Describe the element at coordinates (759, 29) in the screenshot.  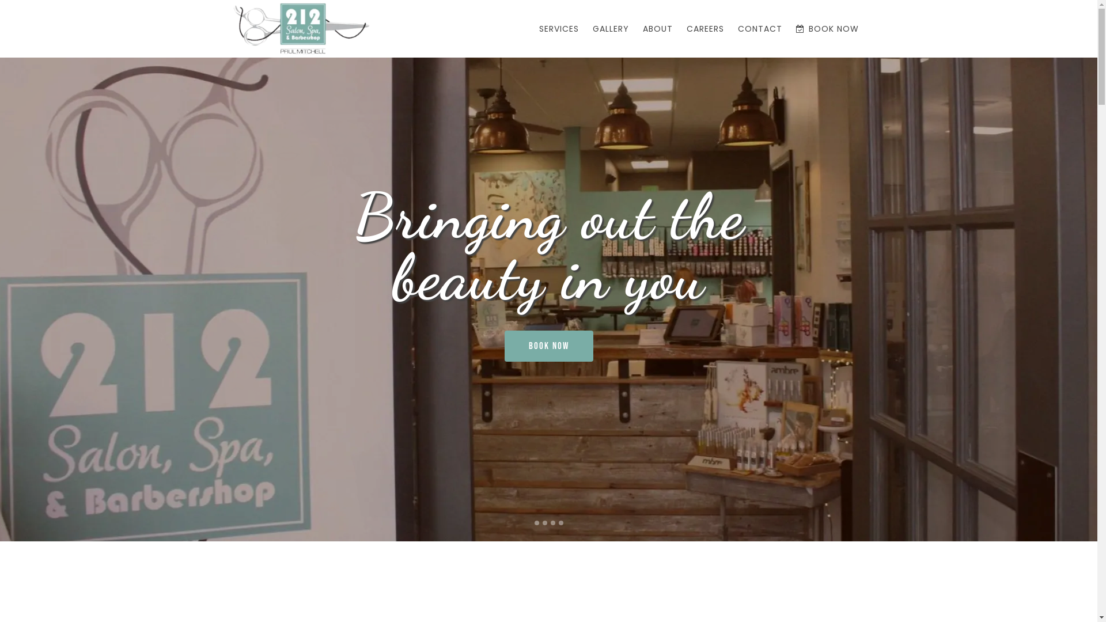
I see `CONTACT` at that location.